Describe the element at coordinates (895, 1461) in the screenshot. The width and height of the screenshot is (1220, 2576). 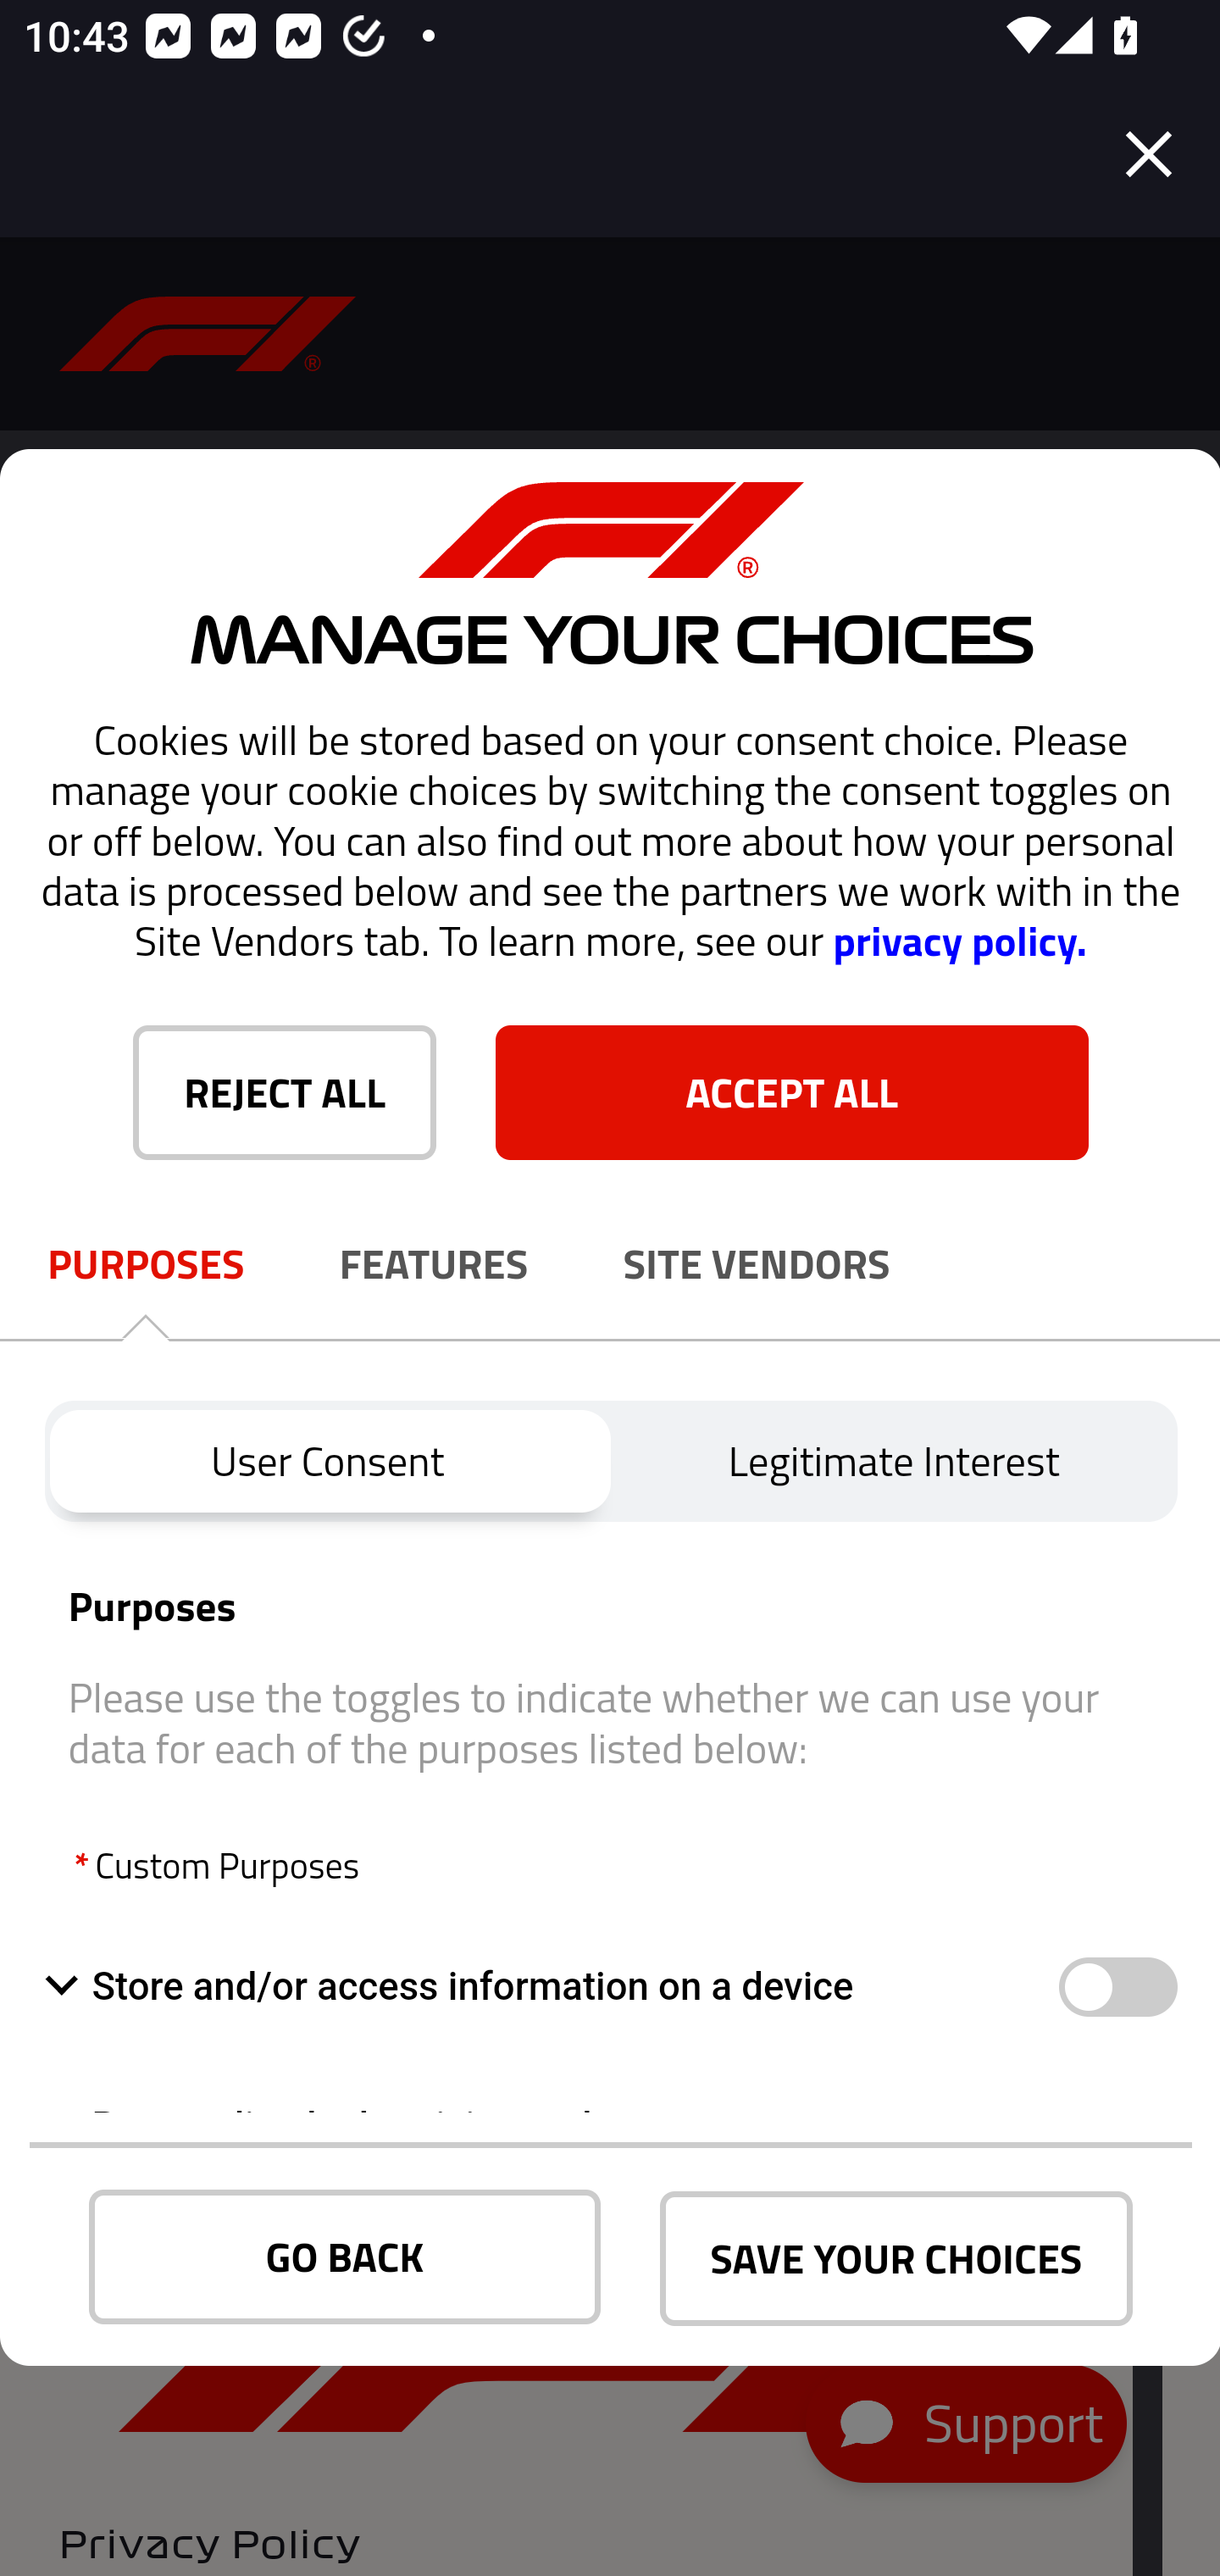
I see `Legitimate Interest` at that location.